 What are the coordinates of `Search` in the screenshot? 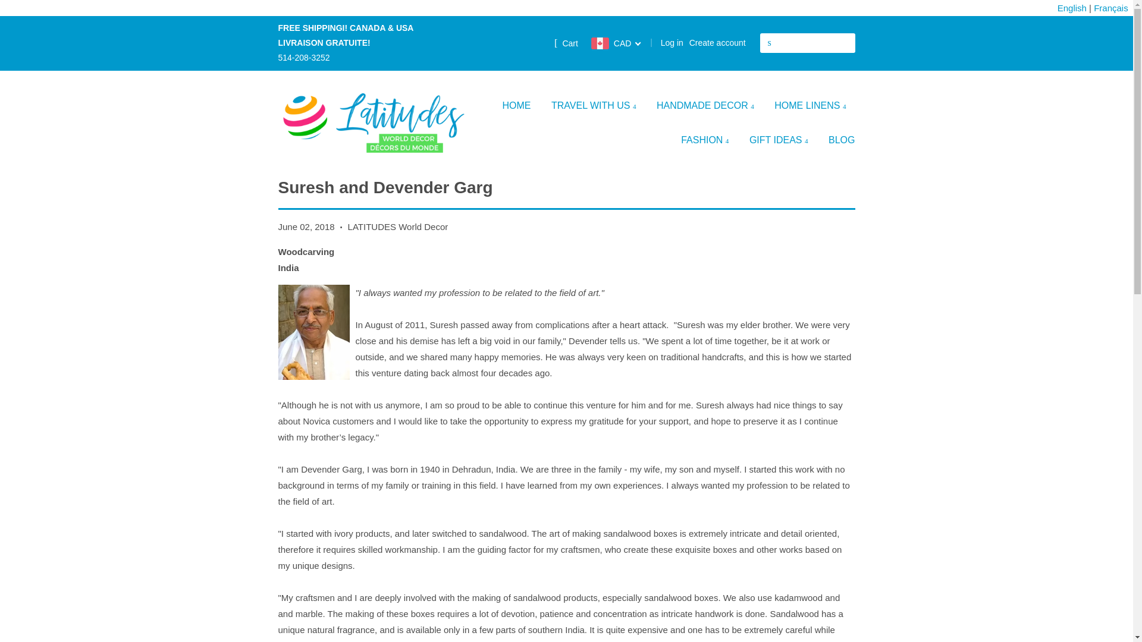 It's located at (770, 43).